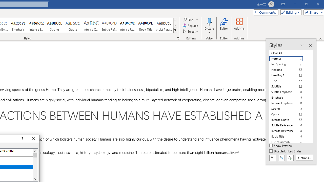 This screenshot has height=182, width=324. I want to click on Row up, so click(175, 20).